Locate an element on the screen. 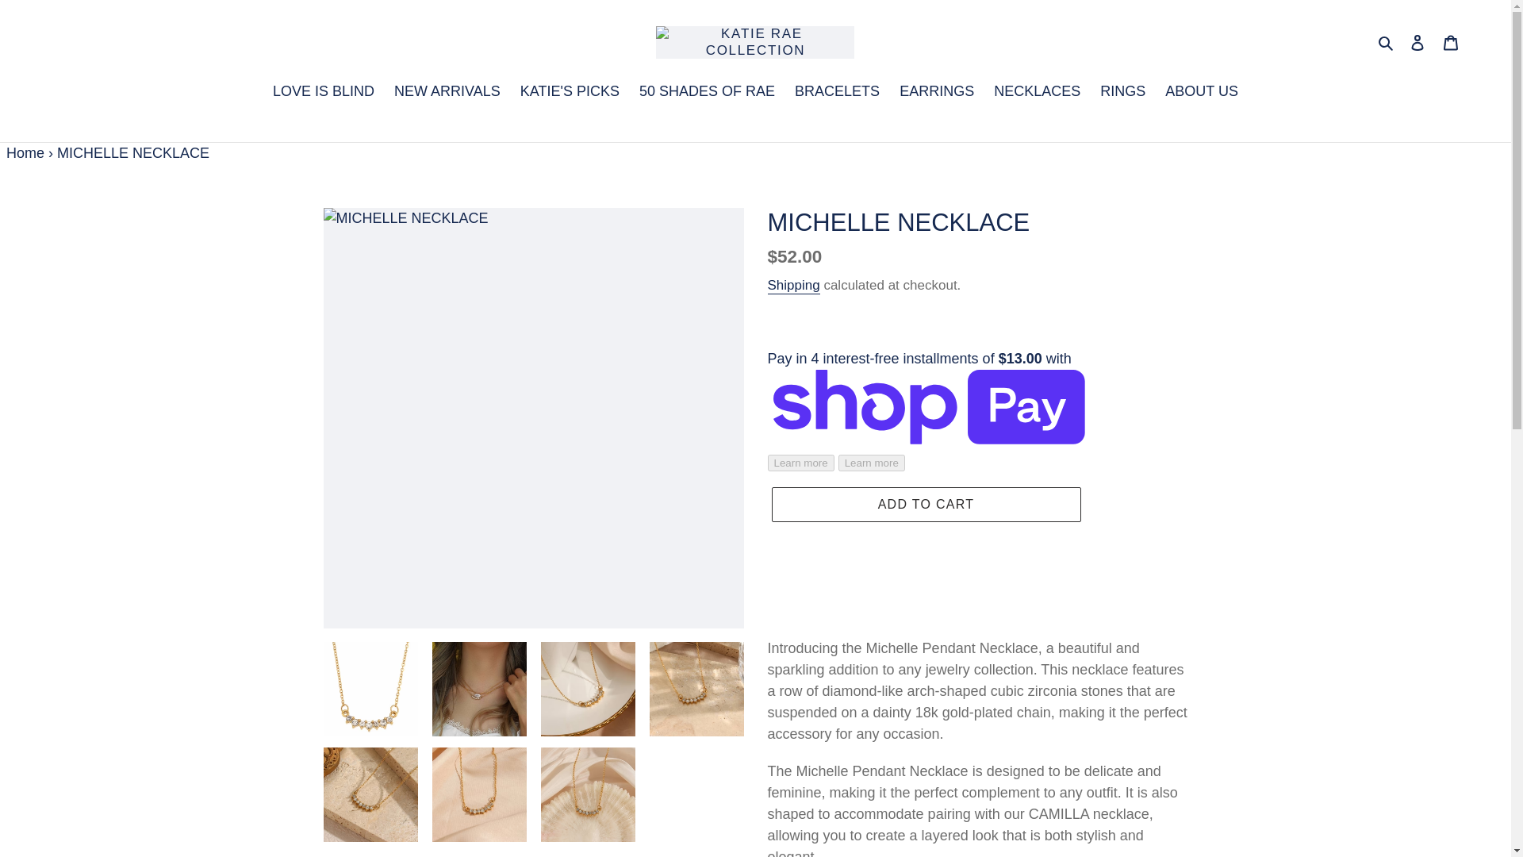  EARRINGS is located at coordinates (936, 92).